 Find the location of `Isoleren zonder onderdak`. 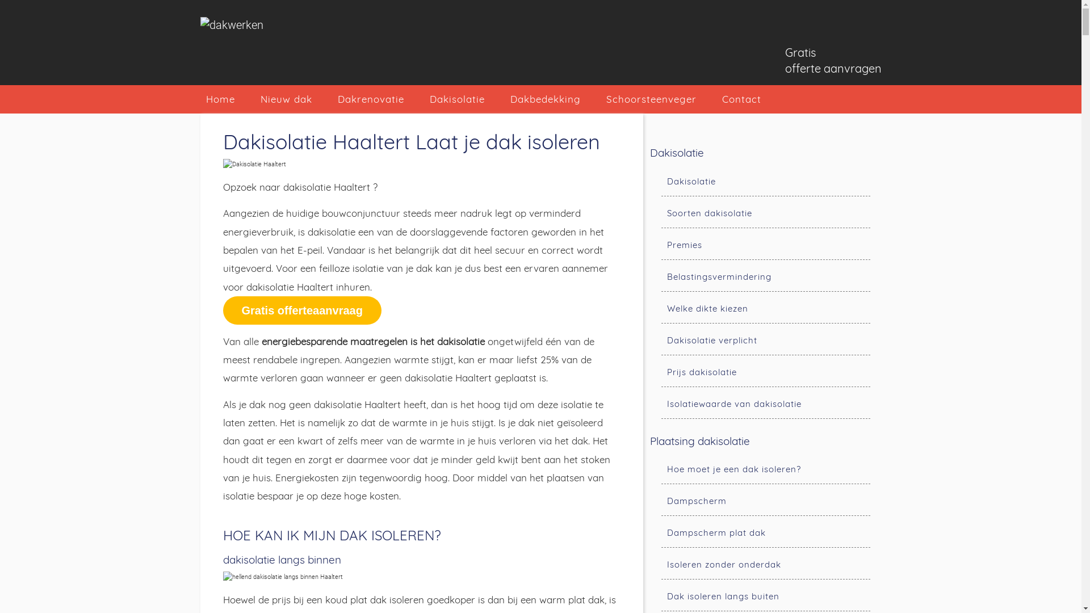

Isoleren zonder onderdak is located at coordinates (758, 565).